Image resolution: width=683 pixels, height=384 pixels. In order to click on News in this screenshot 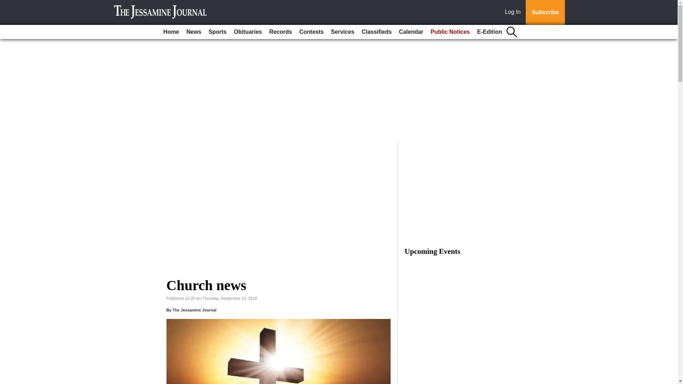, I will do `click(194, 32)`.